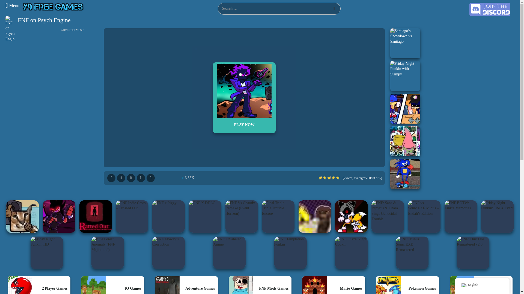 This screenshot has height=294, width=524. I want to click on 2 Stars, so click(324, 178).